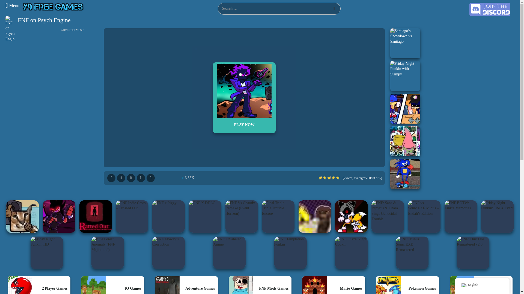 This screenshot has height=294, width=524. I want to click on 2 Stars, so click(324, 178).